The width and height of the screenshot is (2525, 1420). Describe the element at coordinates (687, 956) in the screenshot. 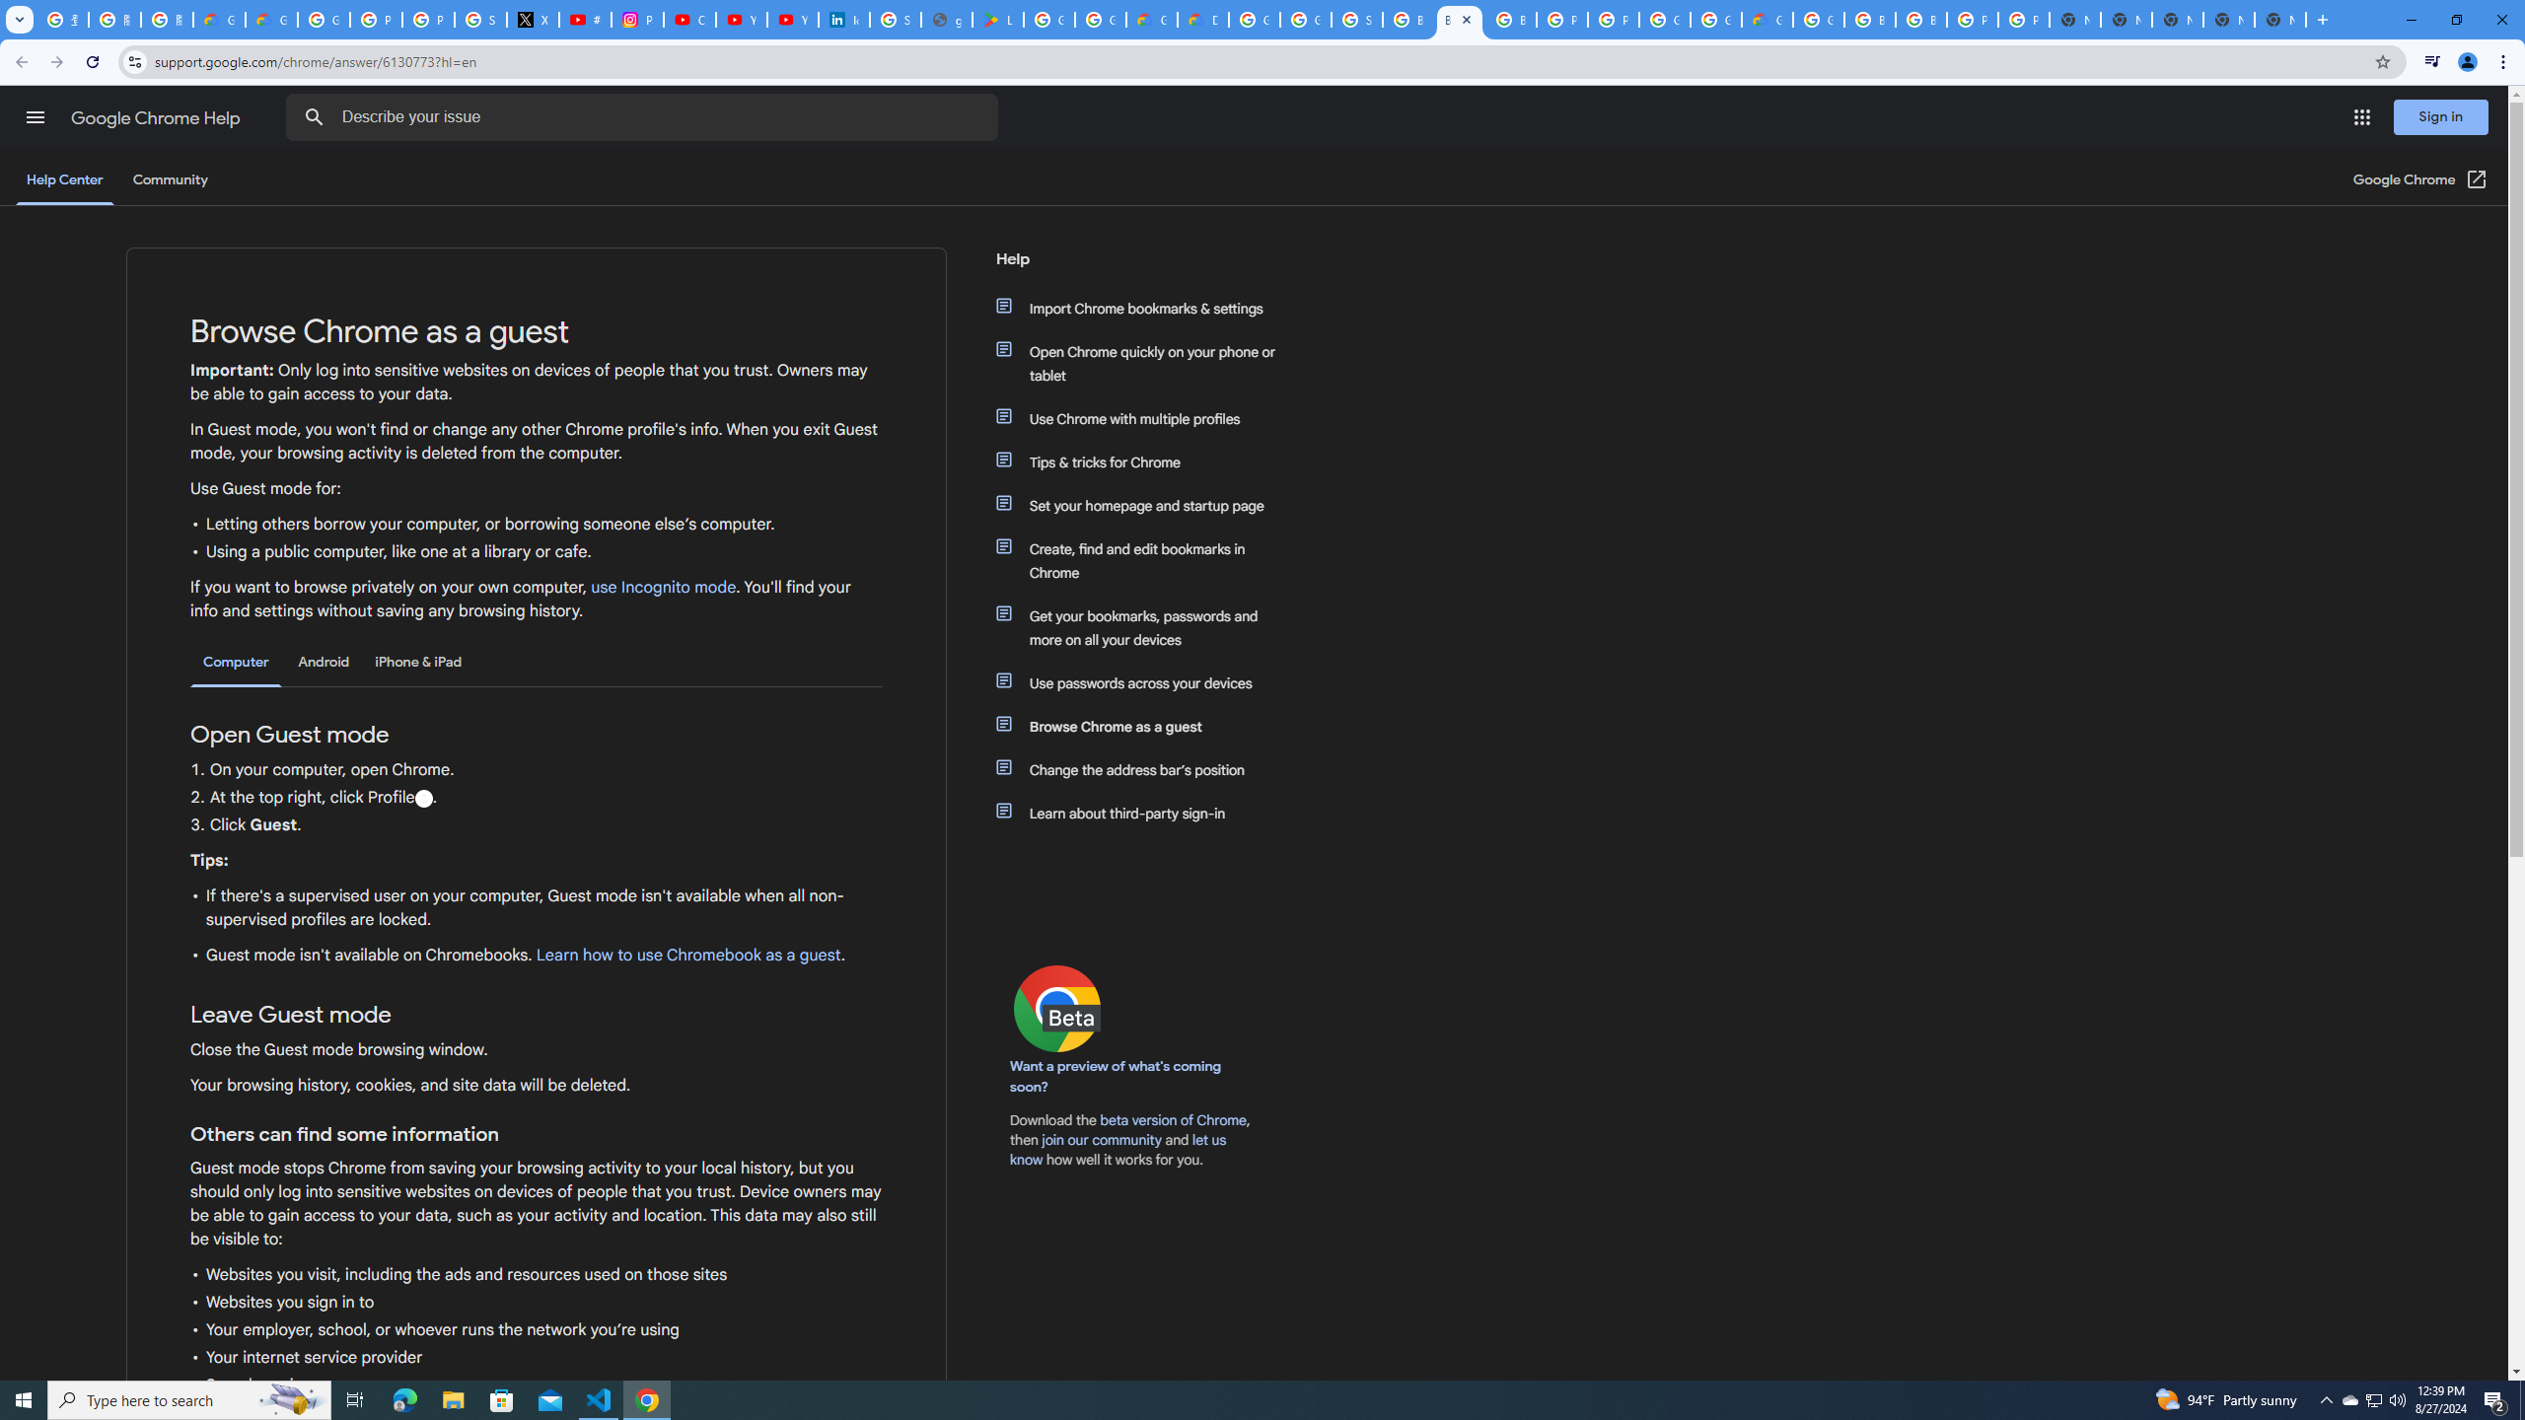

I see `Learn how to use Chromebook as a guest` at that location.